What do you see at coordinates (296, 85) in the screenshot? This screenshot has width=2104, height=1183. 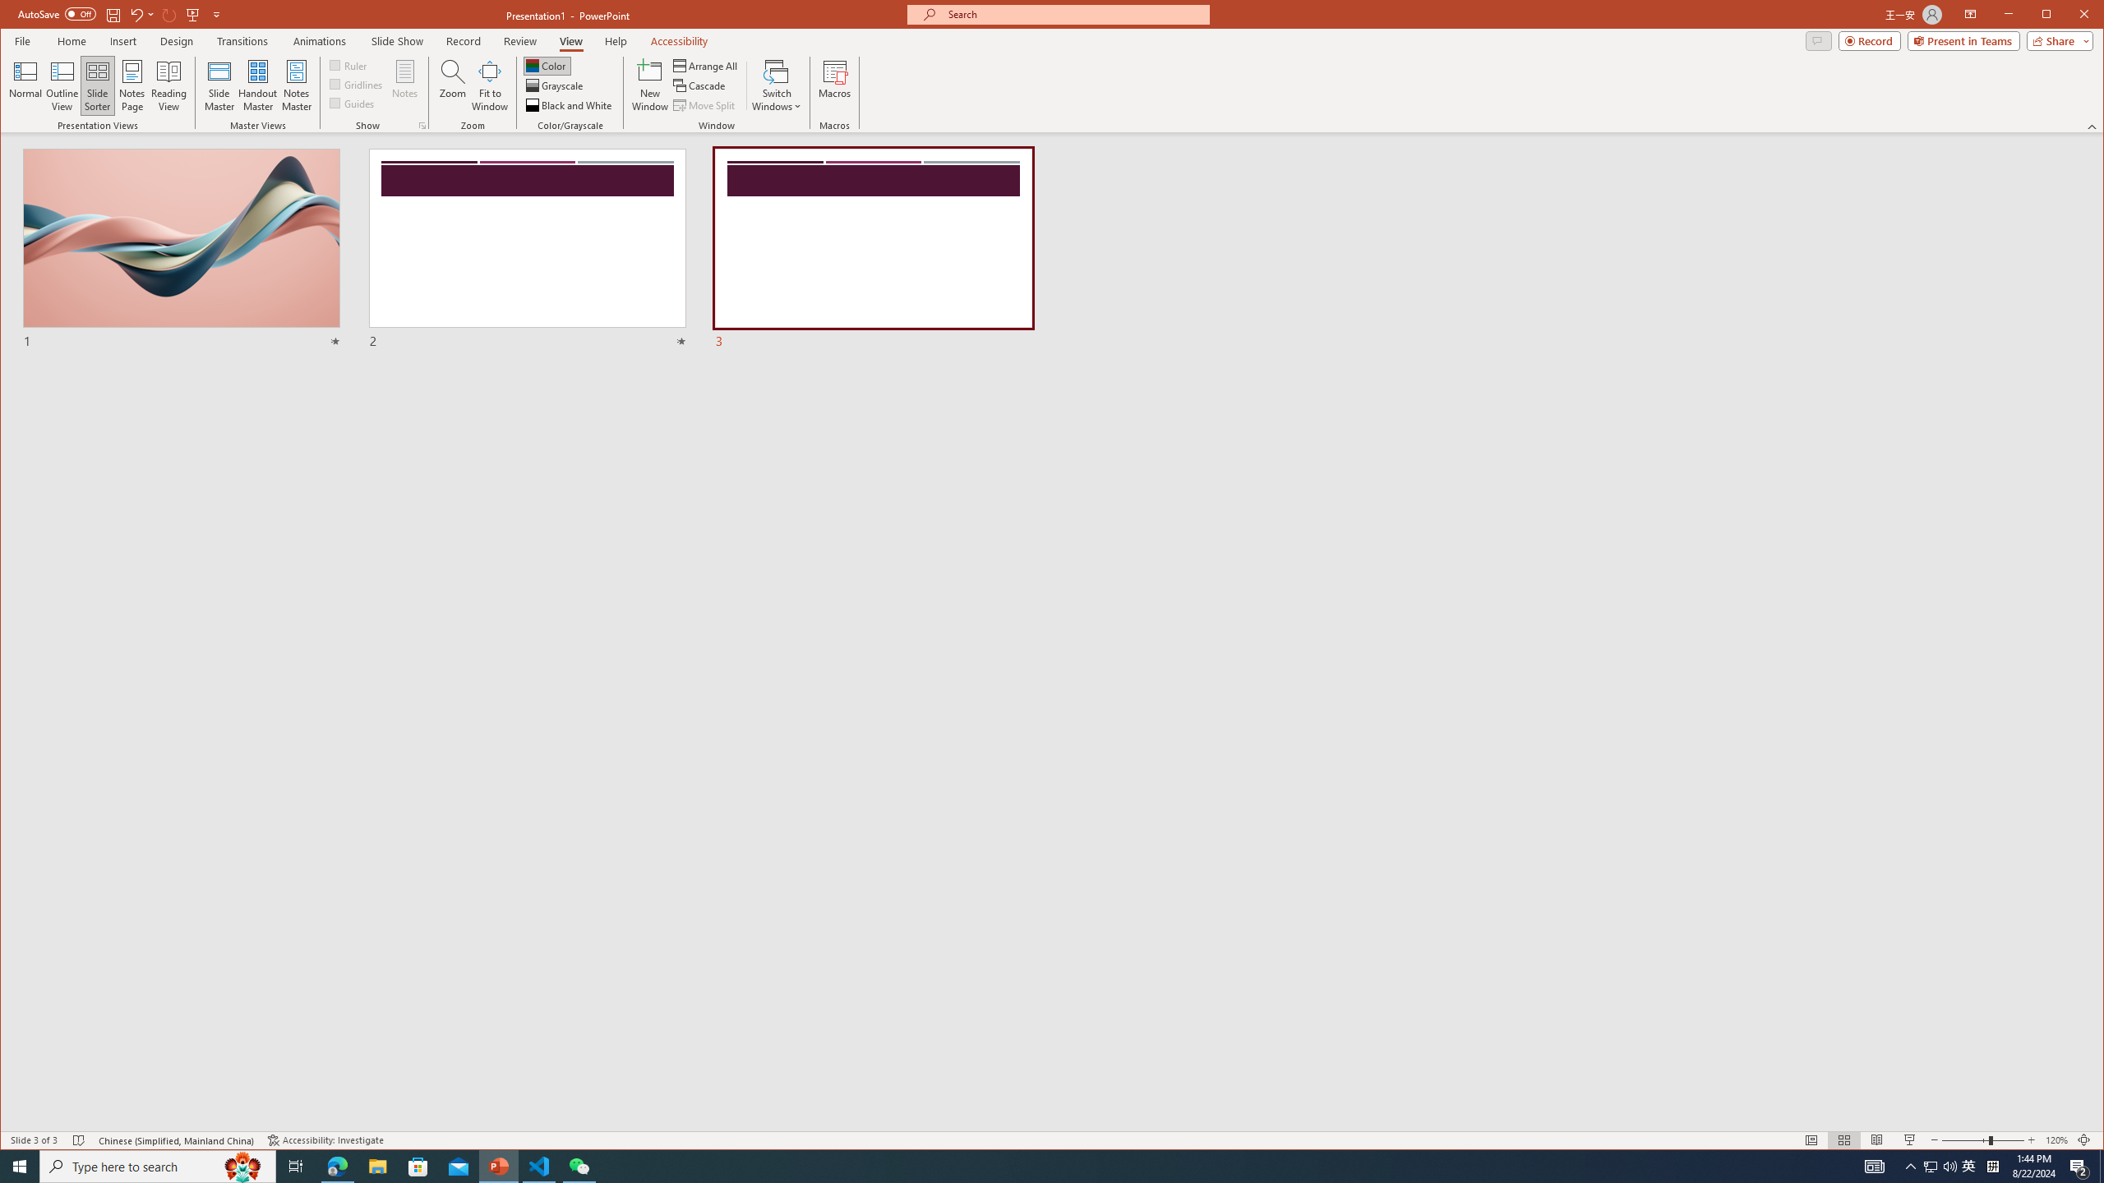 I see `Notes Master` at bounding box center [296, 85].